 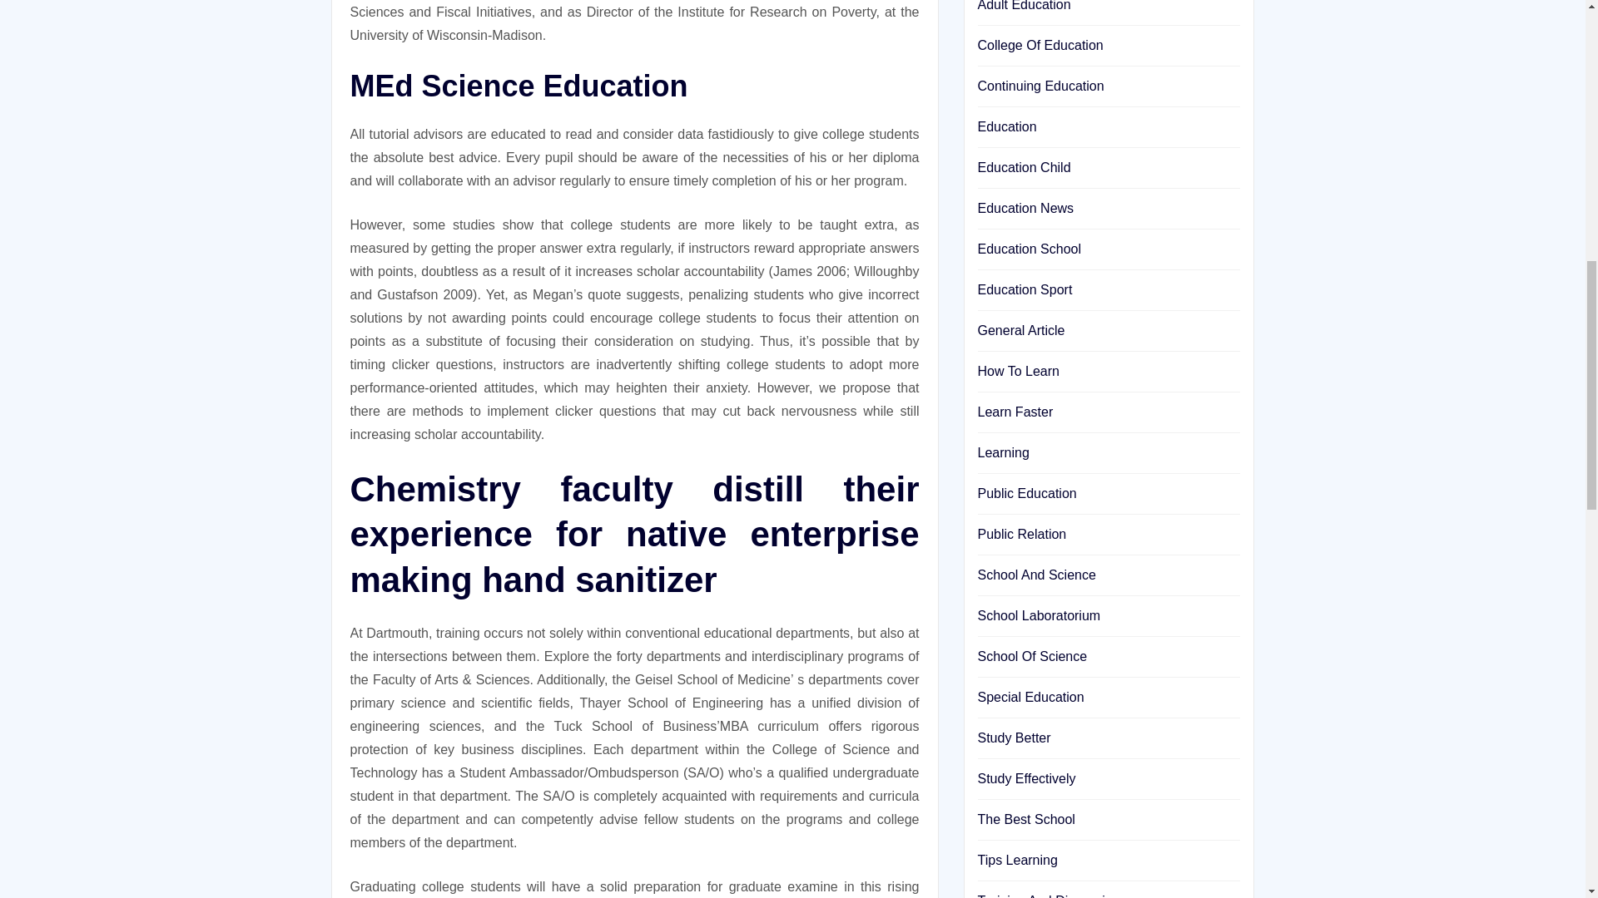 What do you see at coordinates (1025, 778) in the screenshot?
I see `Study Effectively` at bounding box center [1025, 778].